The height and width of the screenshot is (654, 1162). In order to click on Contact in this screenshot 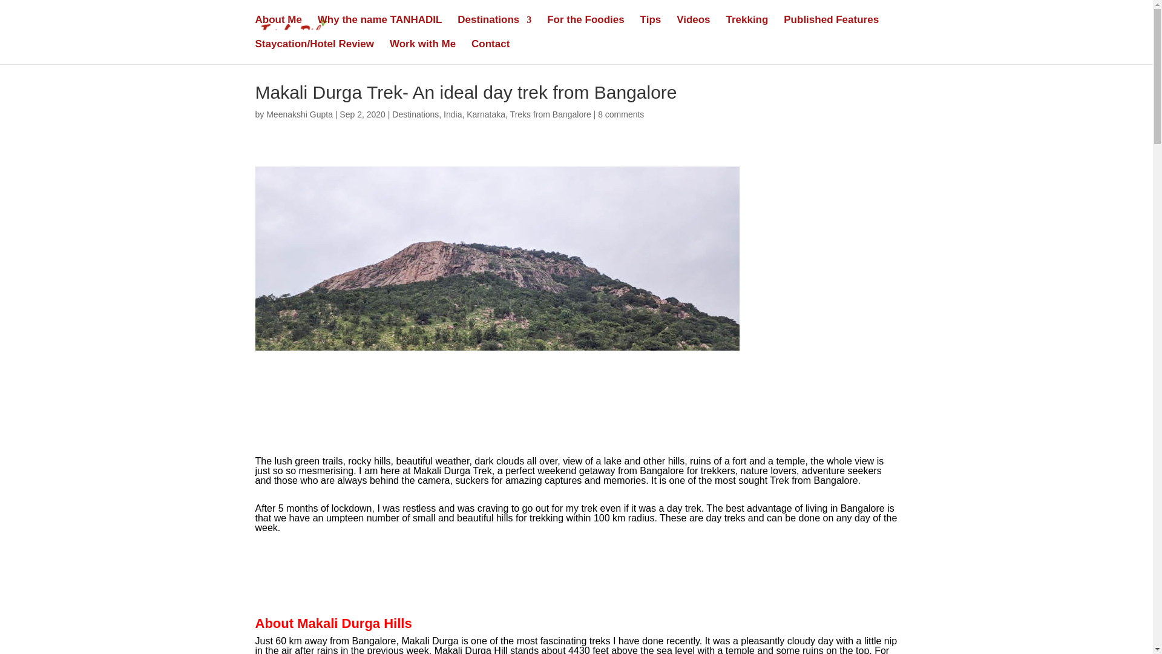, I will do `click(490, 51)`.